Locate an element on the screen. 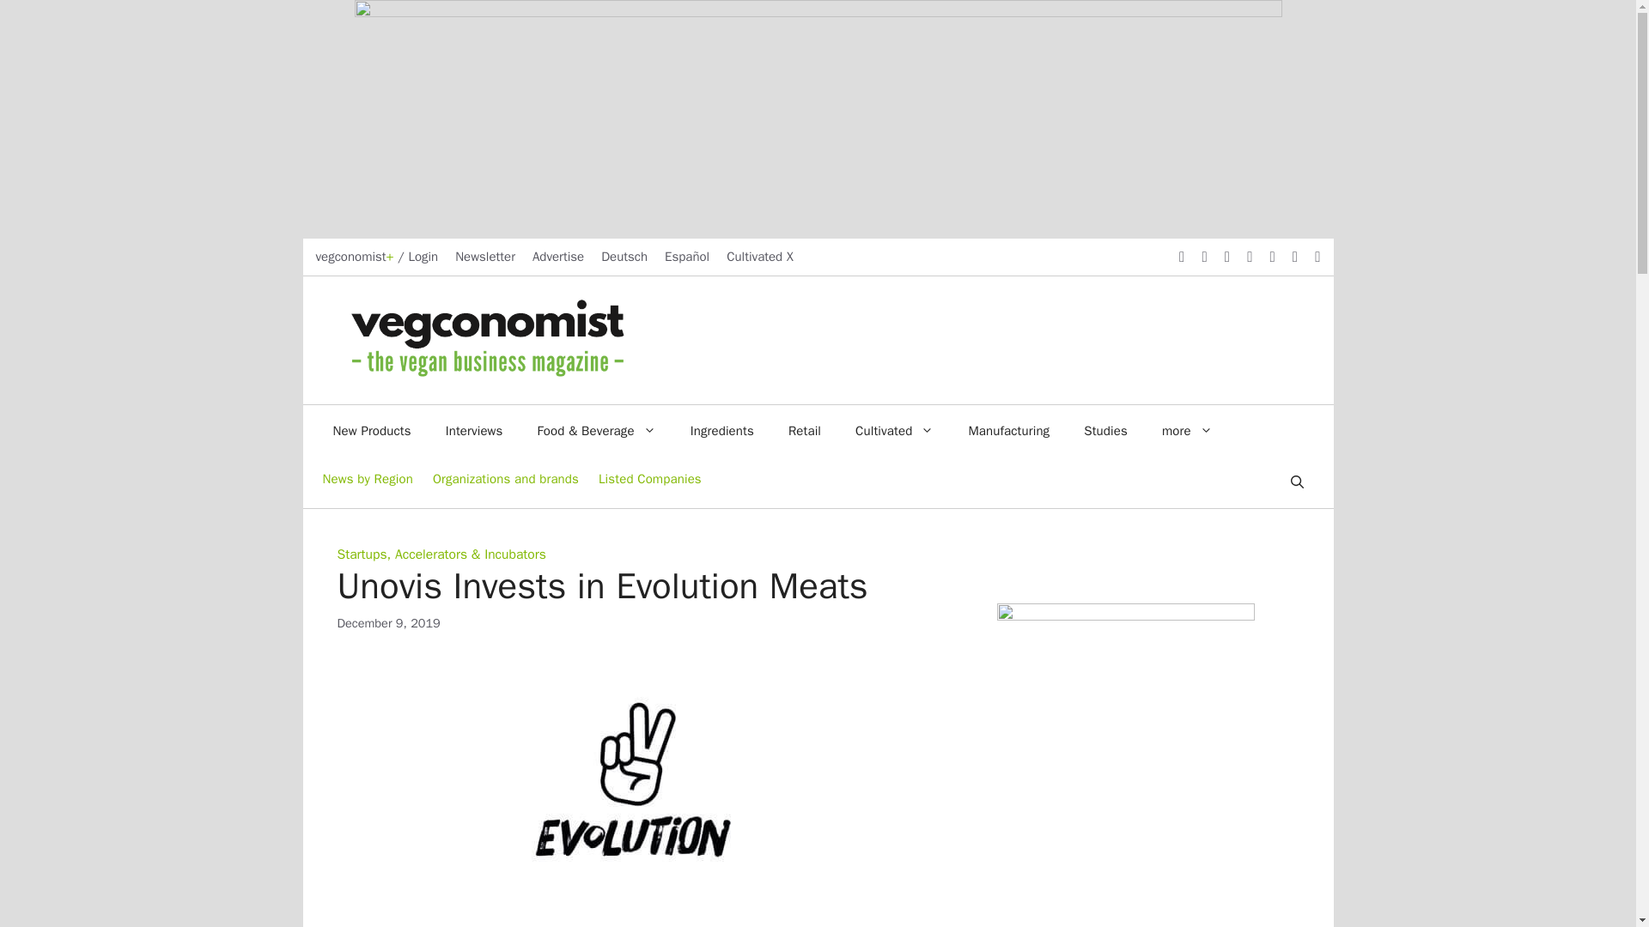  Advertise is located at coordinates (558, 256).